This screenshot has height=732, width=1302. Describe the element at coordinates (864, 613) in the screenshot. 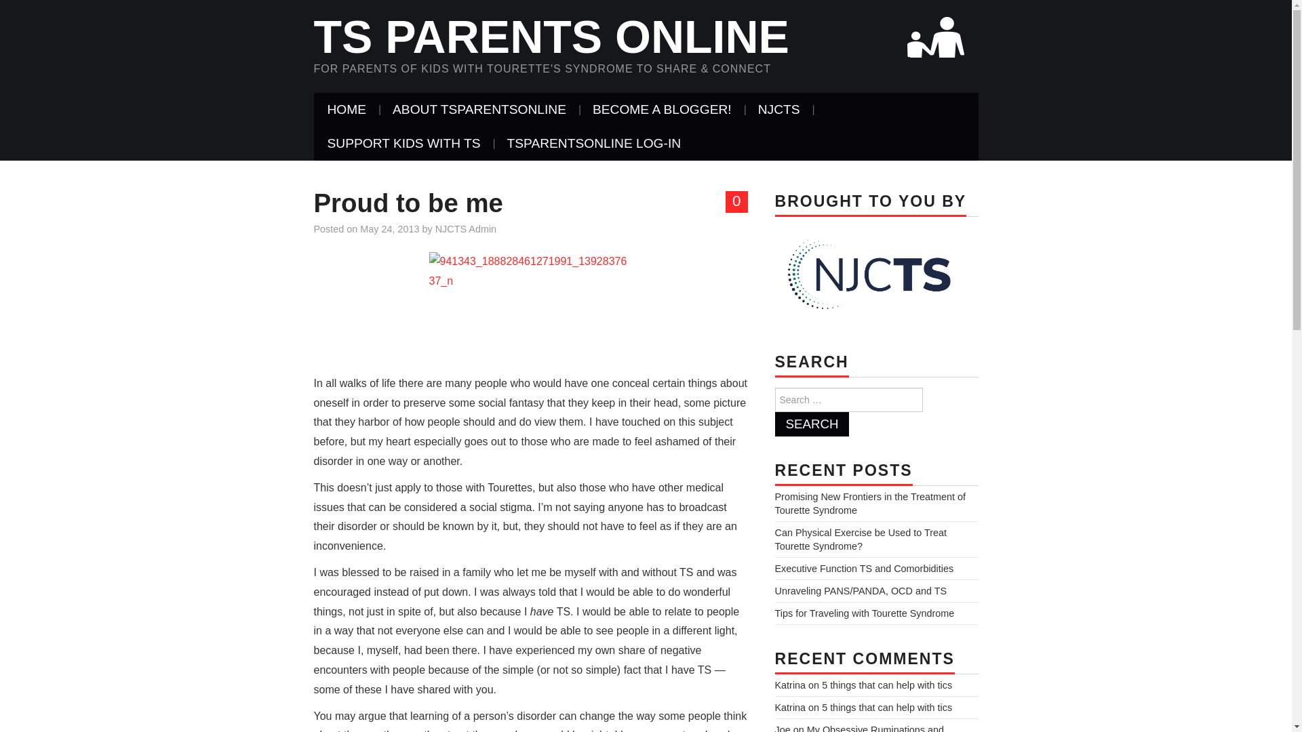

I see `Tips for Traveling with Tourette Syndrome` at that location.